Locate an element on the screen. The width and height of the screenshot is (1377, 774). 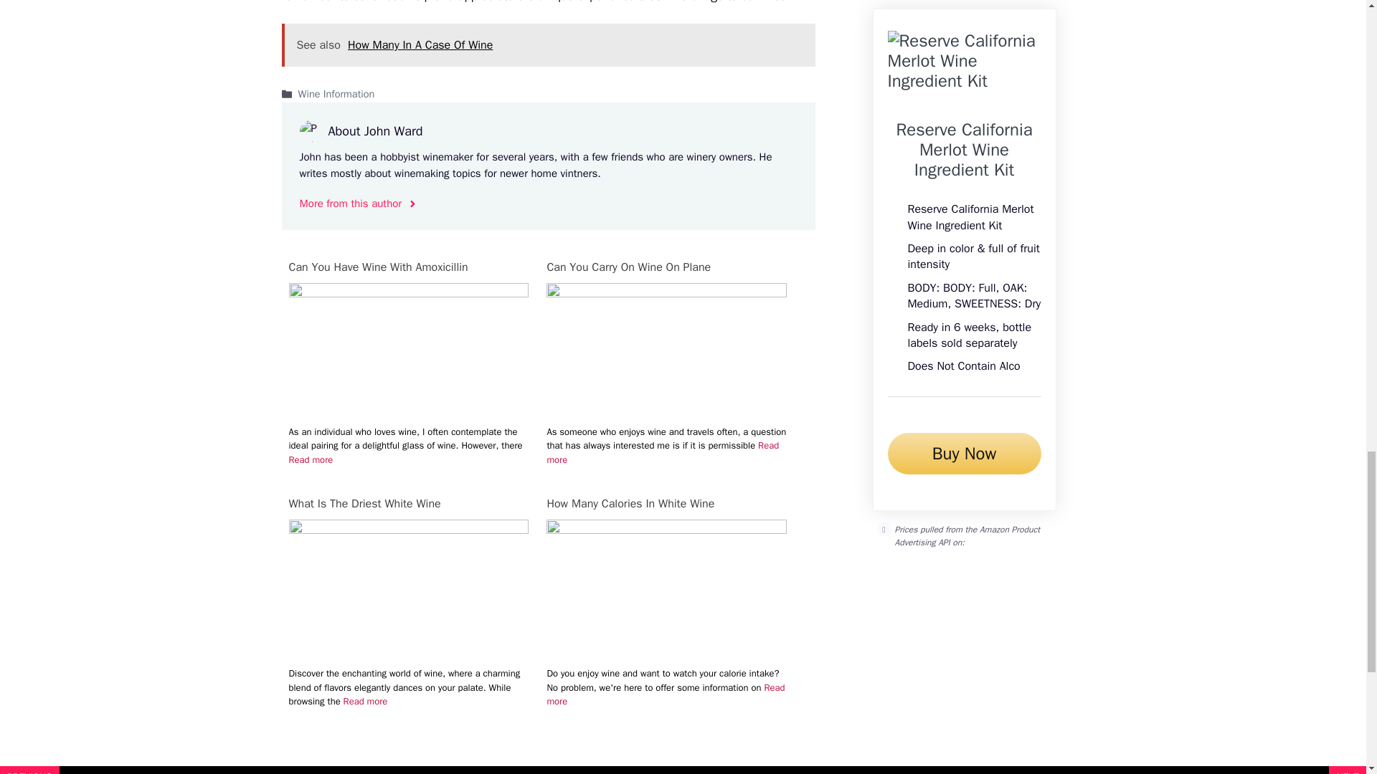
Can You Have Wine With Amoxicillin is located at coordinates (408, 267).